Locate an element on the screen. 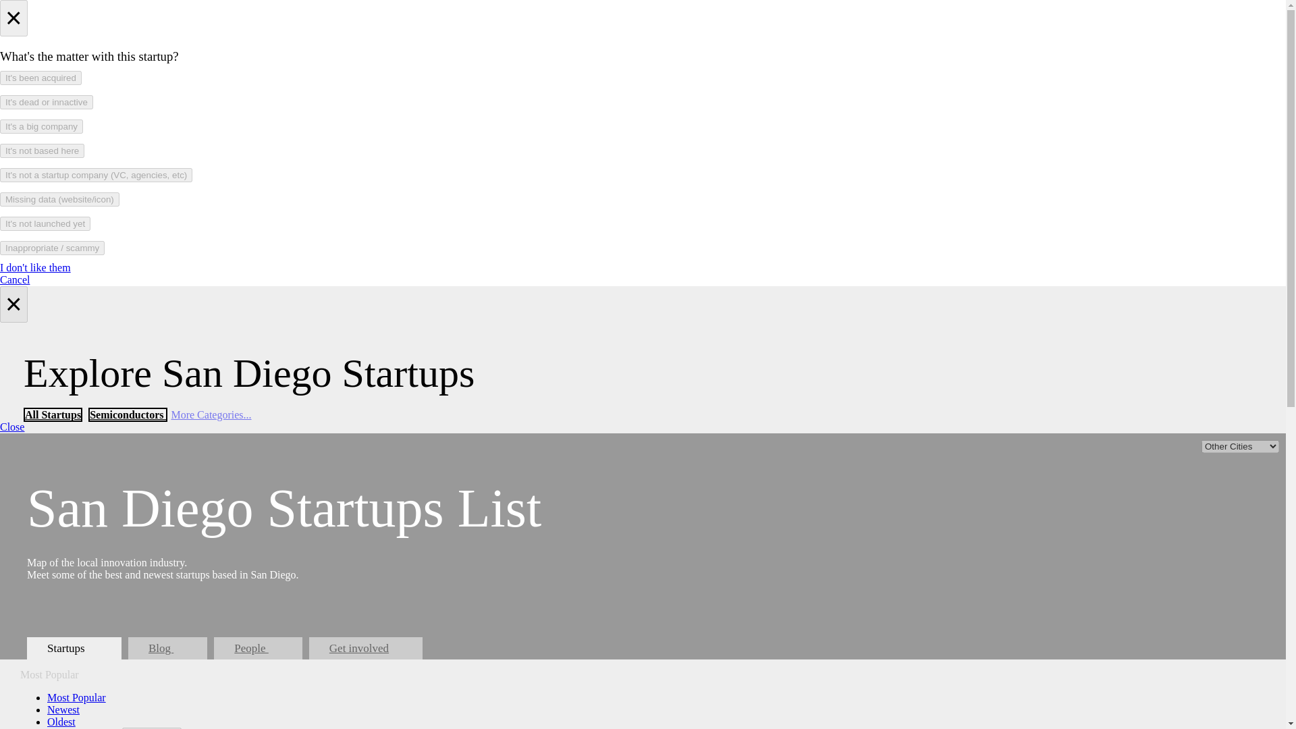 This screenshot has height=729, width=1296. It's a big company is located at coordinates (41, 126).